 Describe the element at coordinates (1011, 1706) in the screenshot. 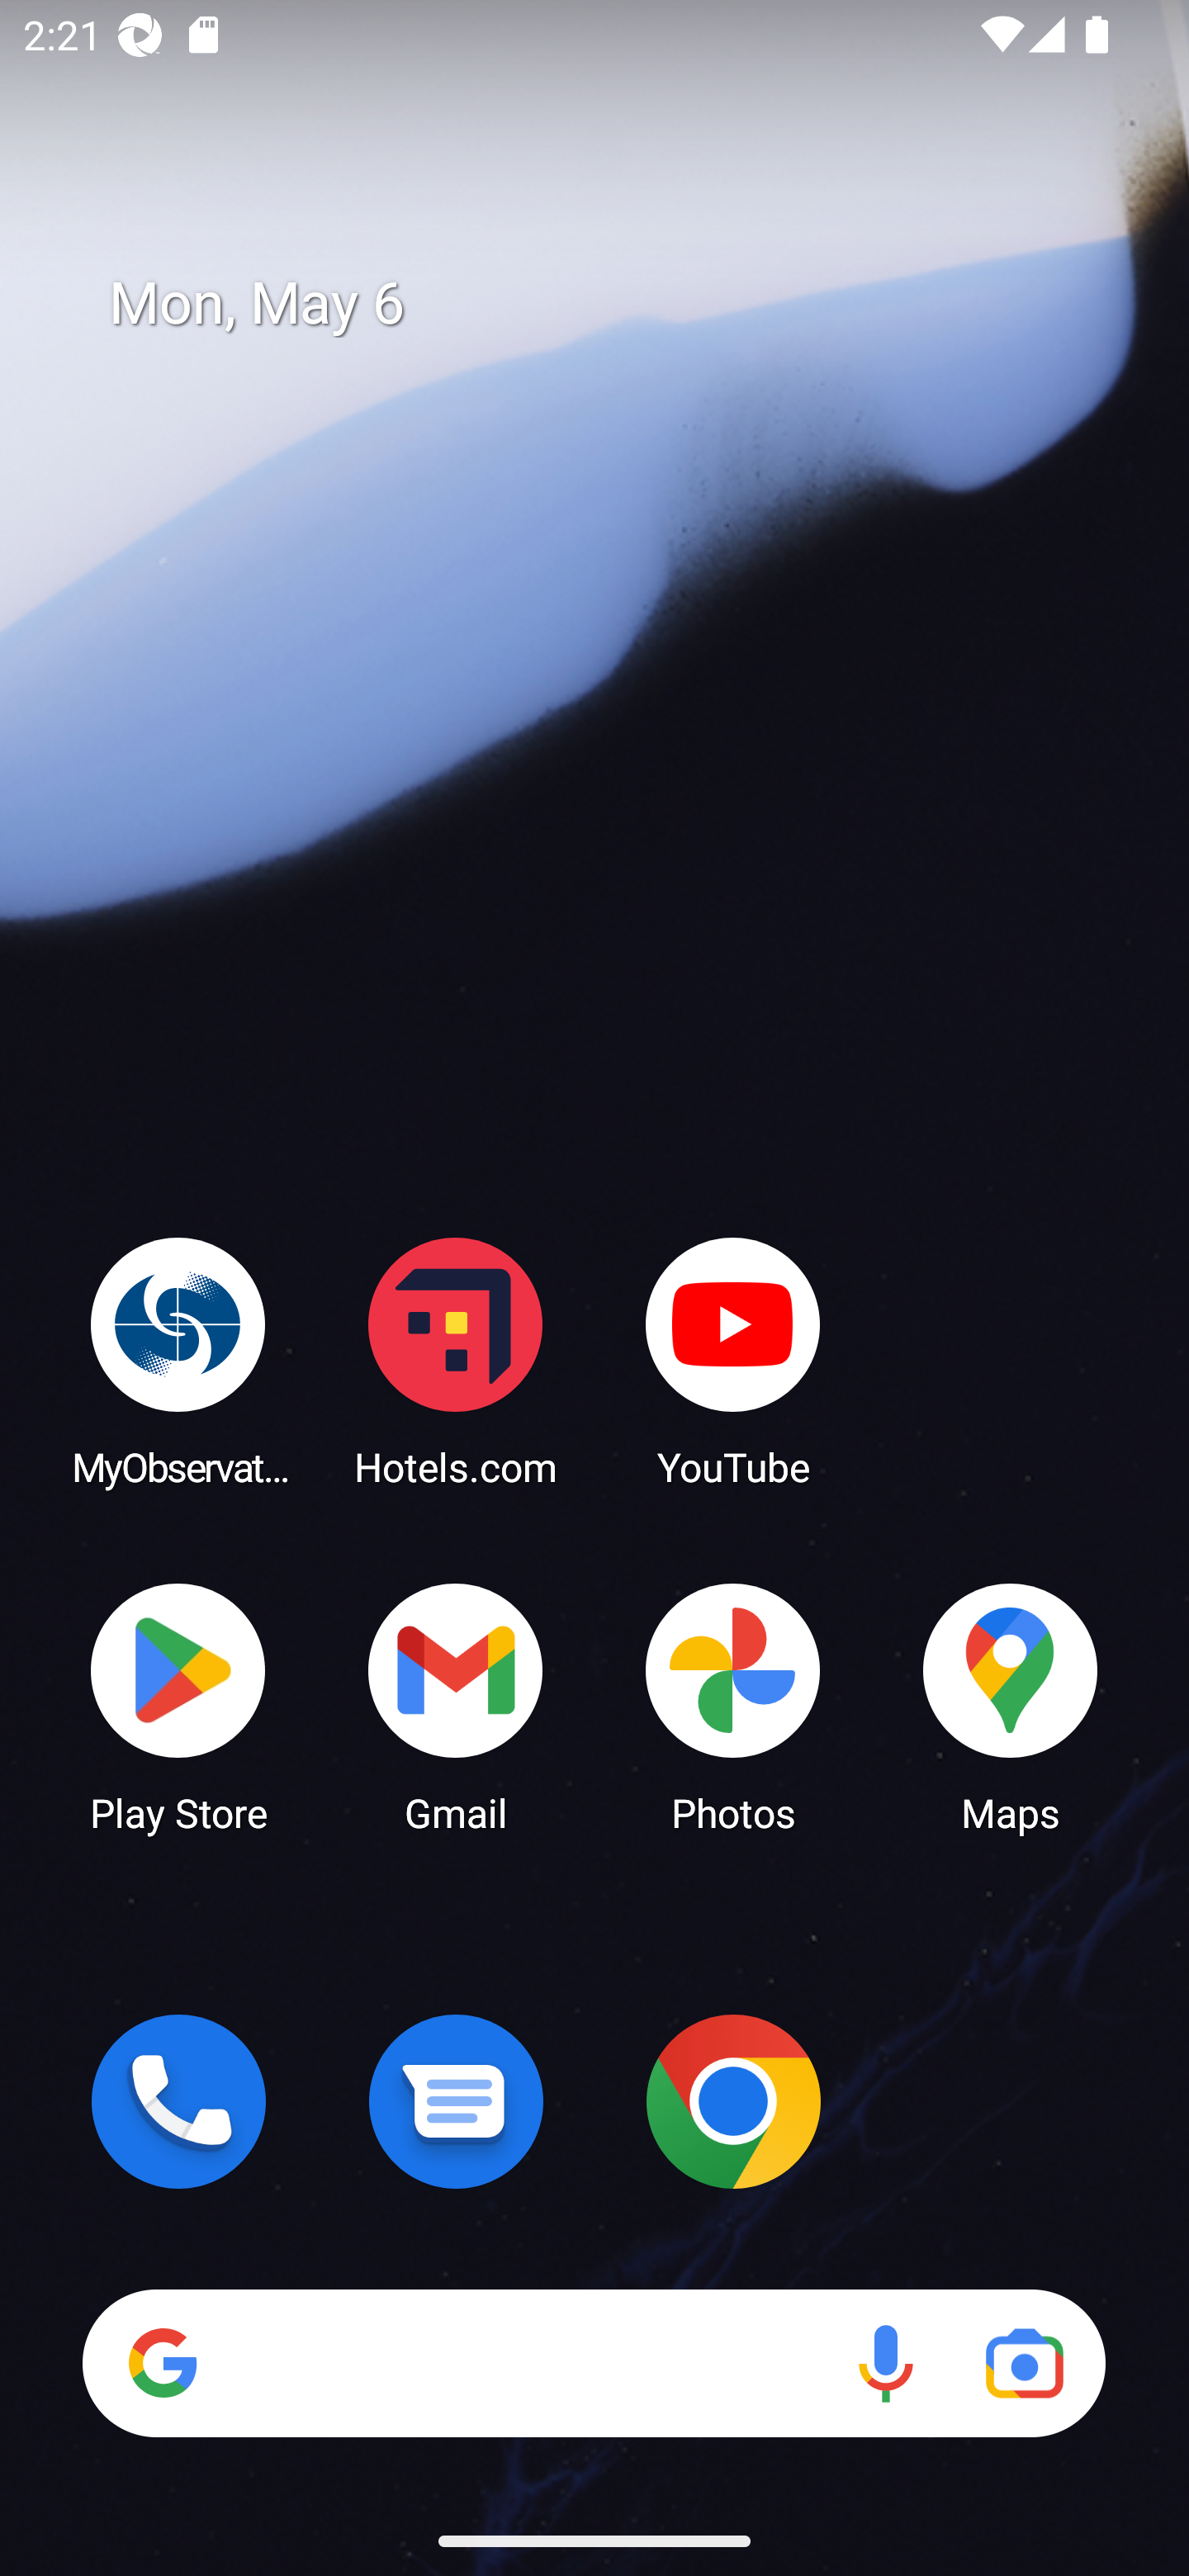

I see `Maps` at that location.